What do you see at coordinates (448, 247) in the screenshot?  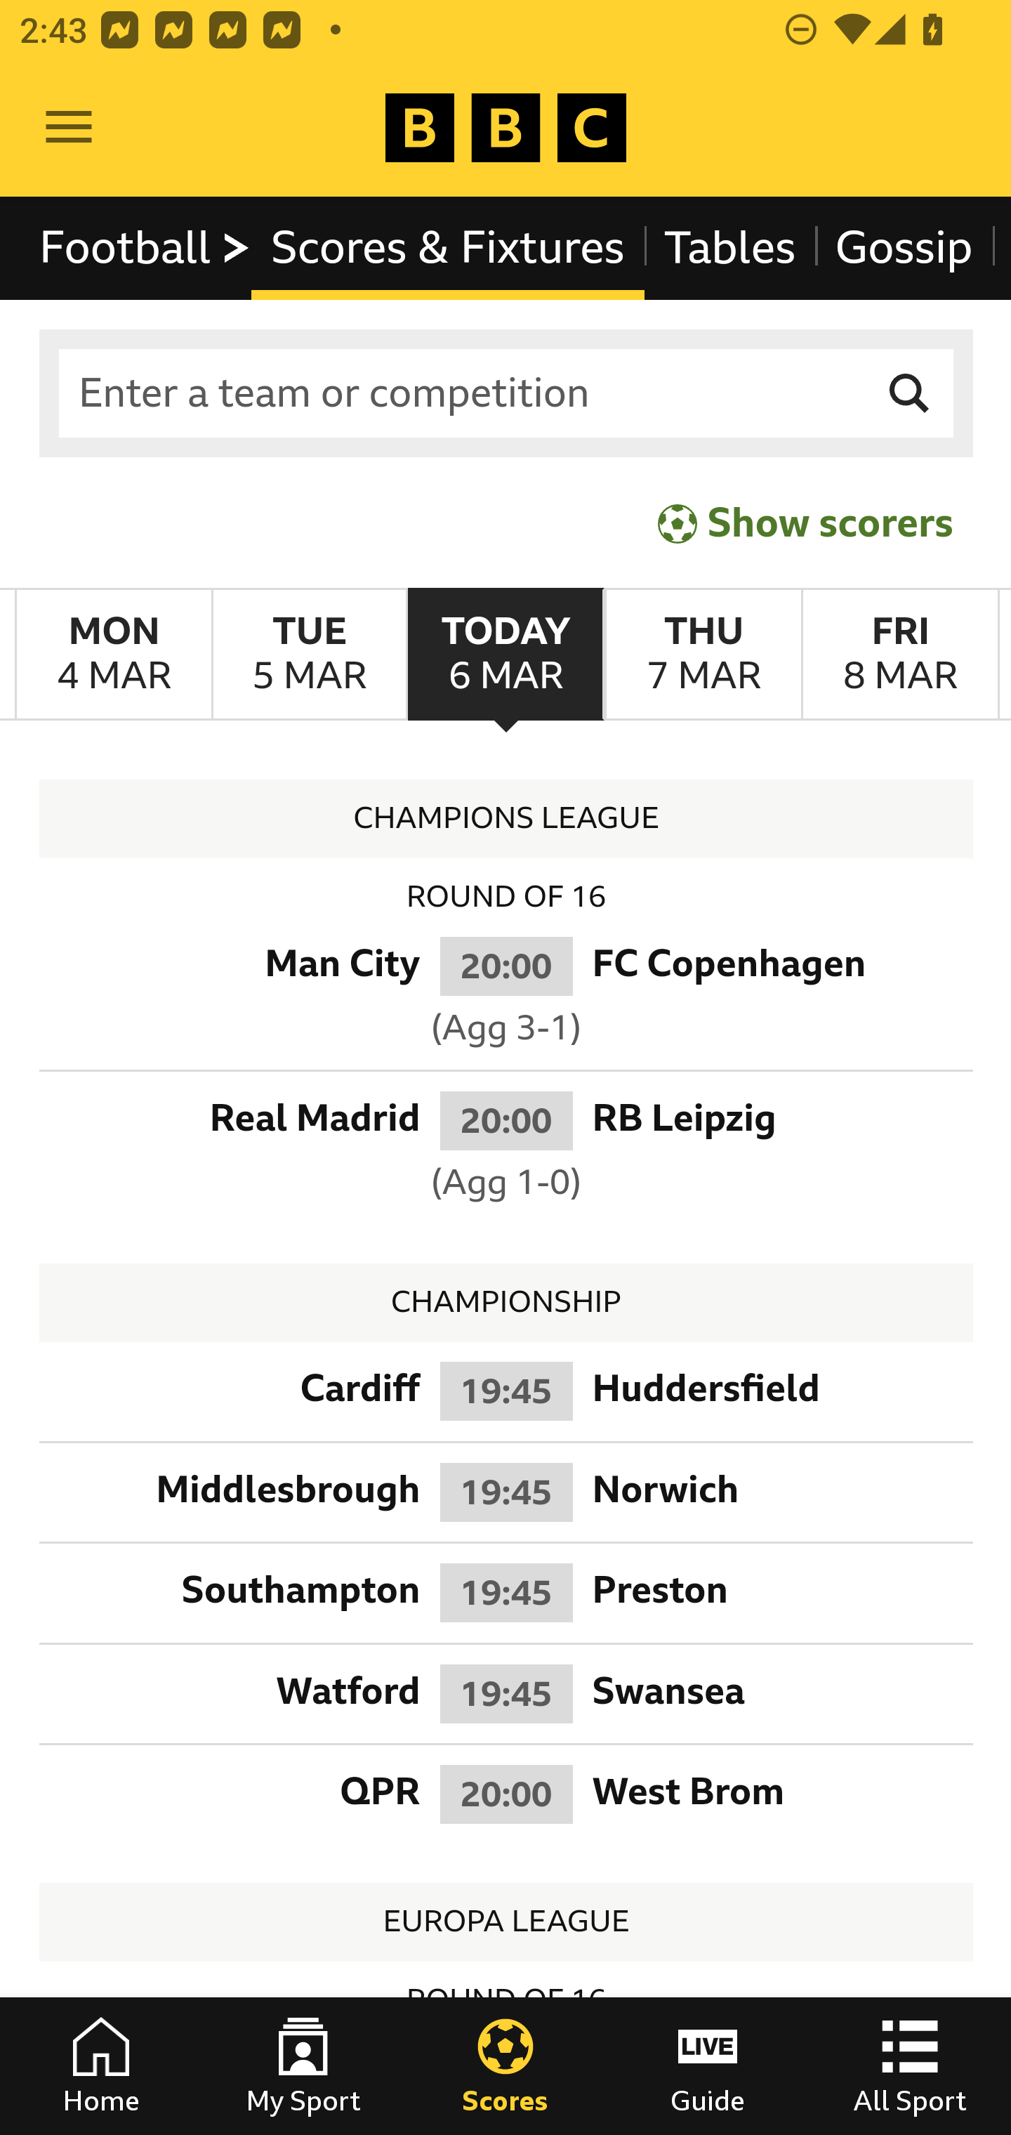 I see `Scores & Fixtures` at bounding box center [448, 247].